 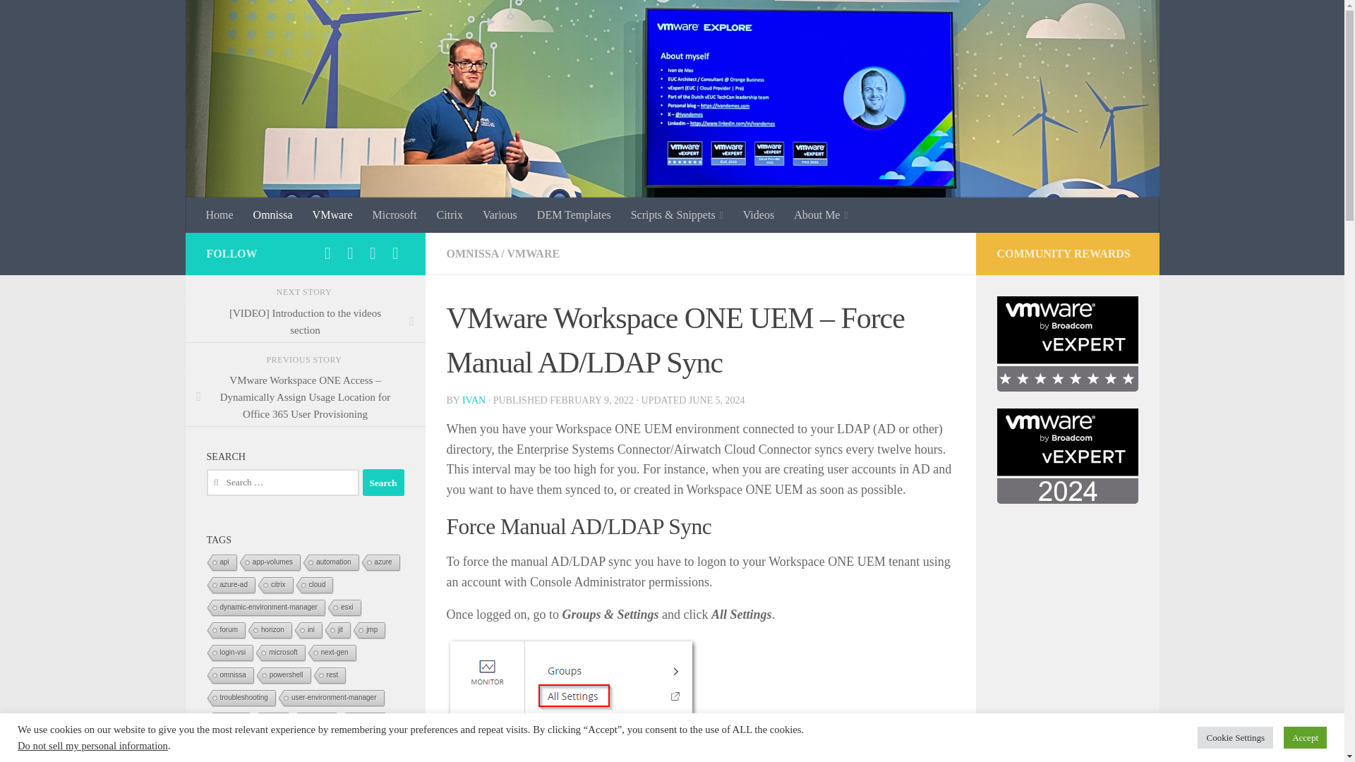 What do you see at coordinates (394, 214) in the screenshot?
I see `Microsoft` at bounding box center [394, 214].